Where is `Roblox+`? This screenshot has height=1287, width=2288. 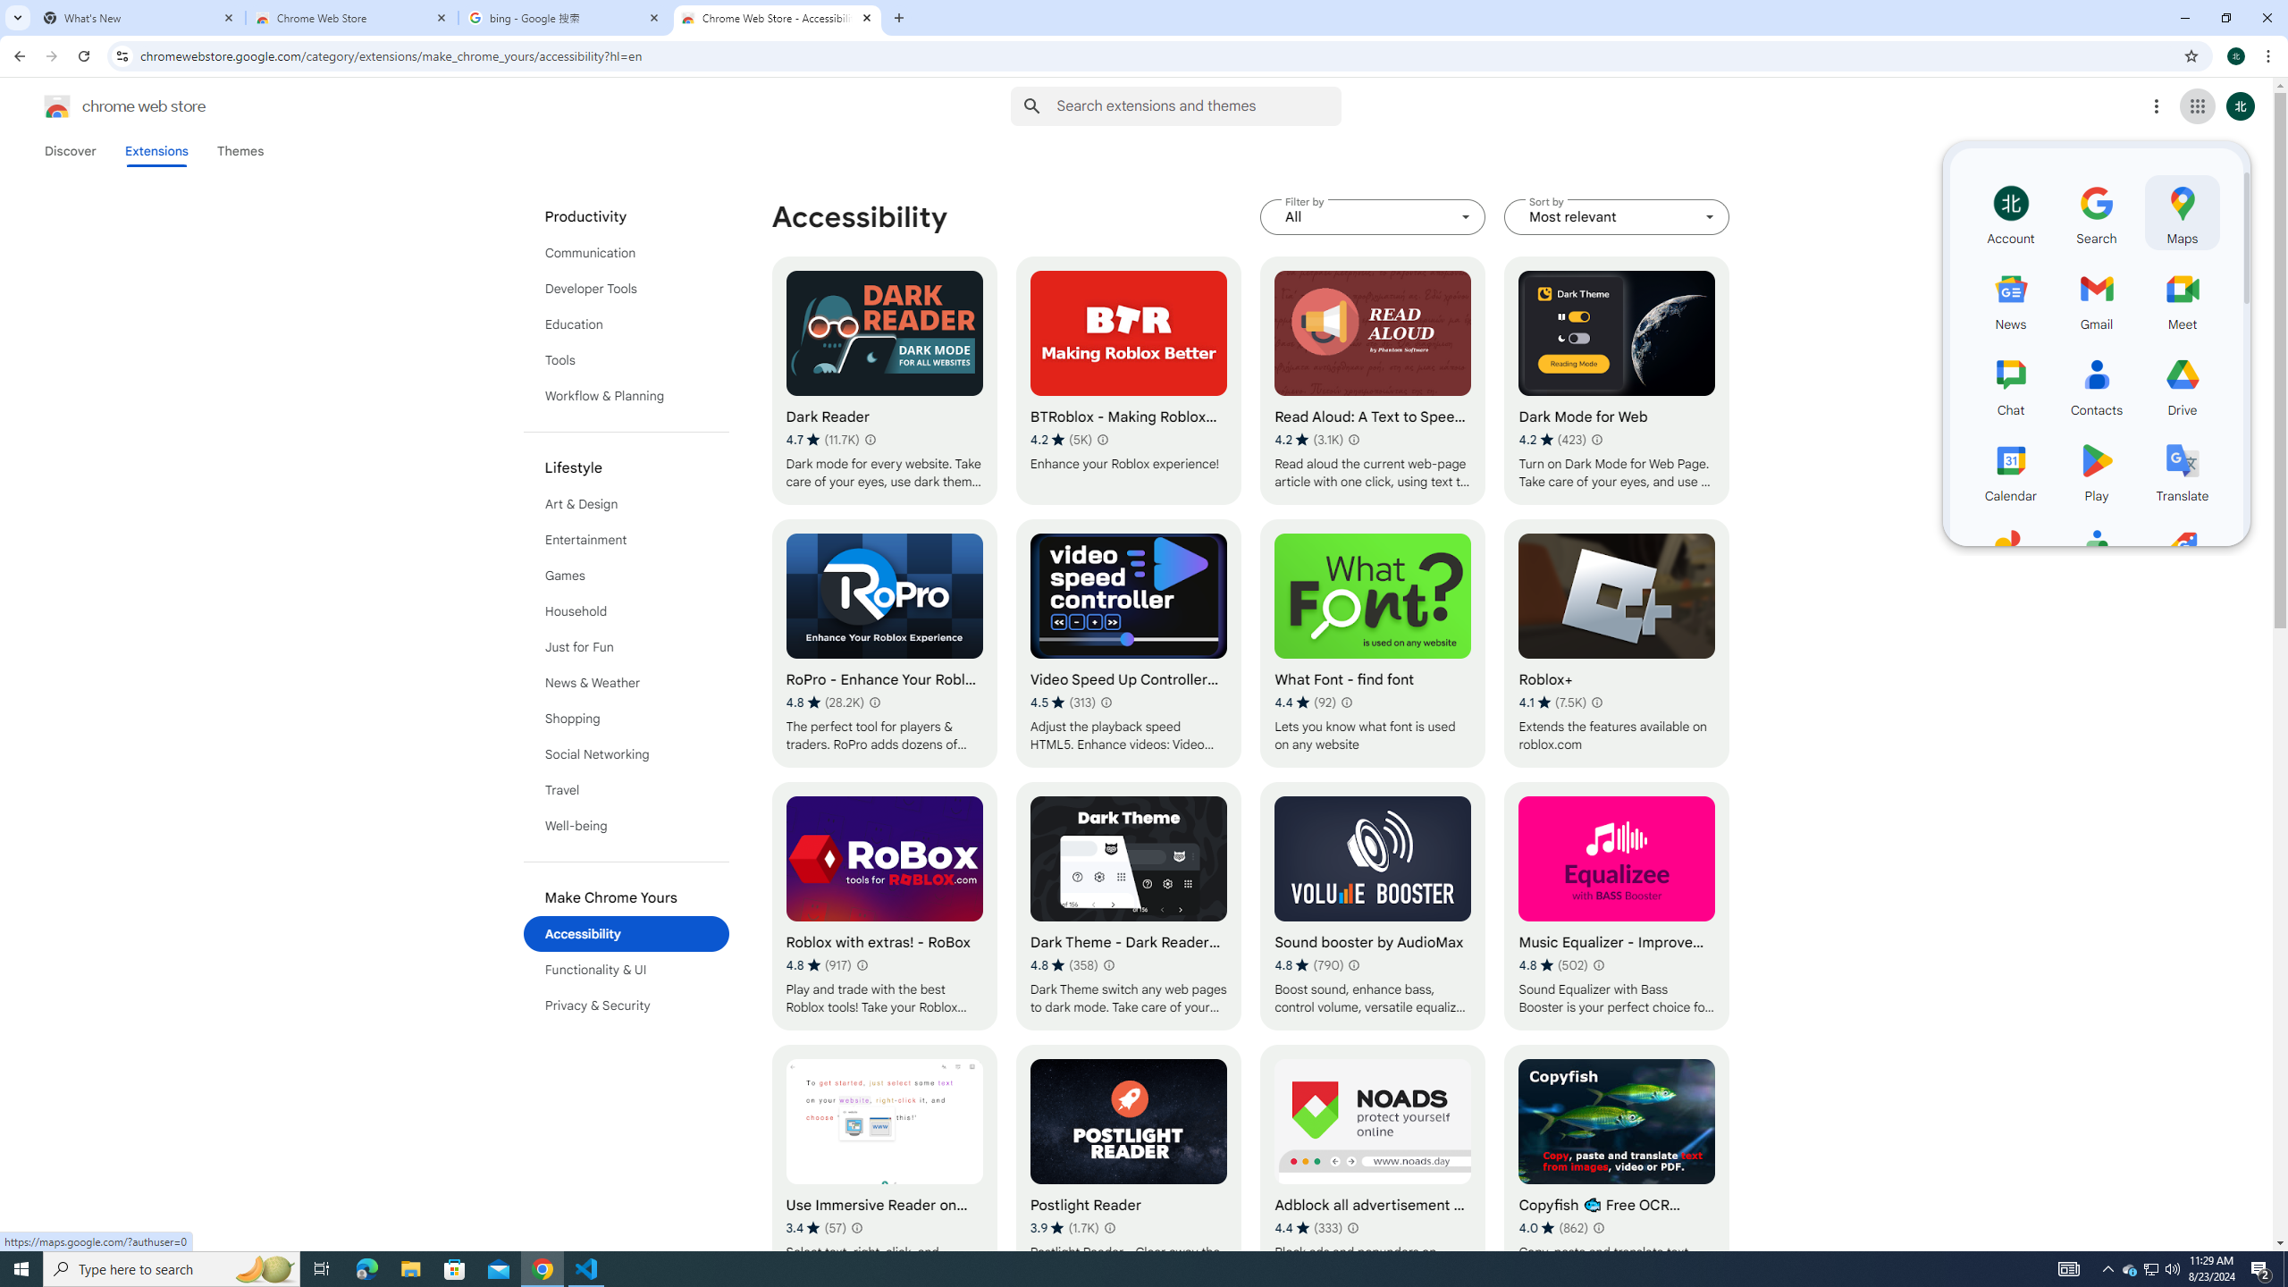
Roblox+ is located at coordinates (1616, 643).